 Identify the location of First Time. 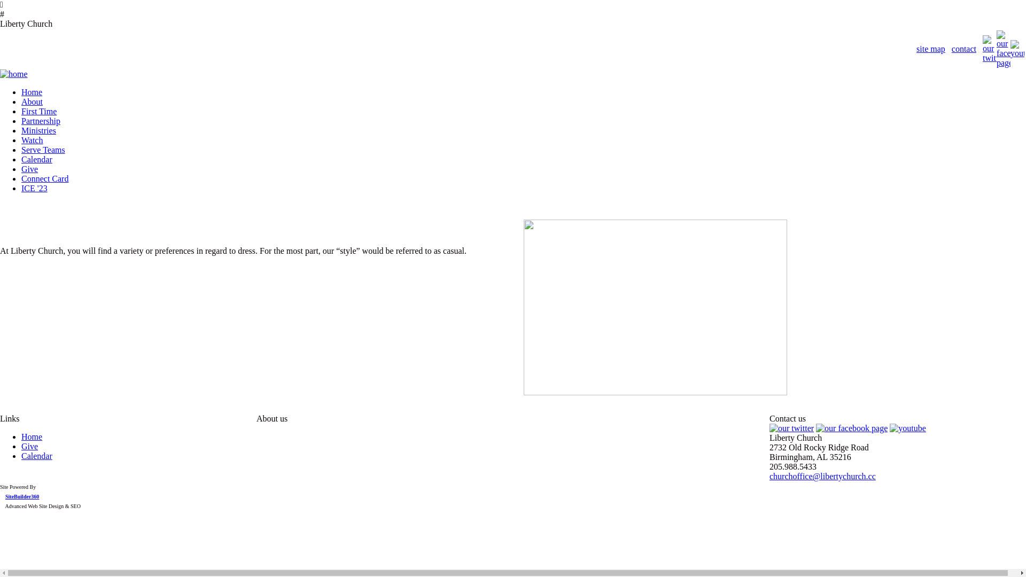
(39, 111).